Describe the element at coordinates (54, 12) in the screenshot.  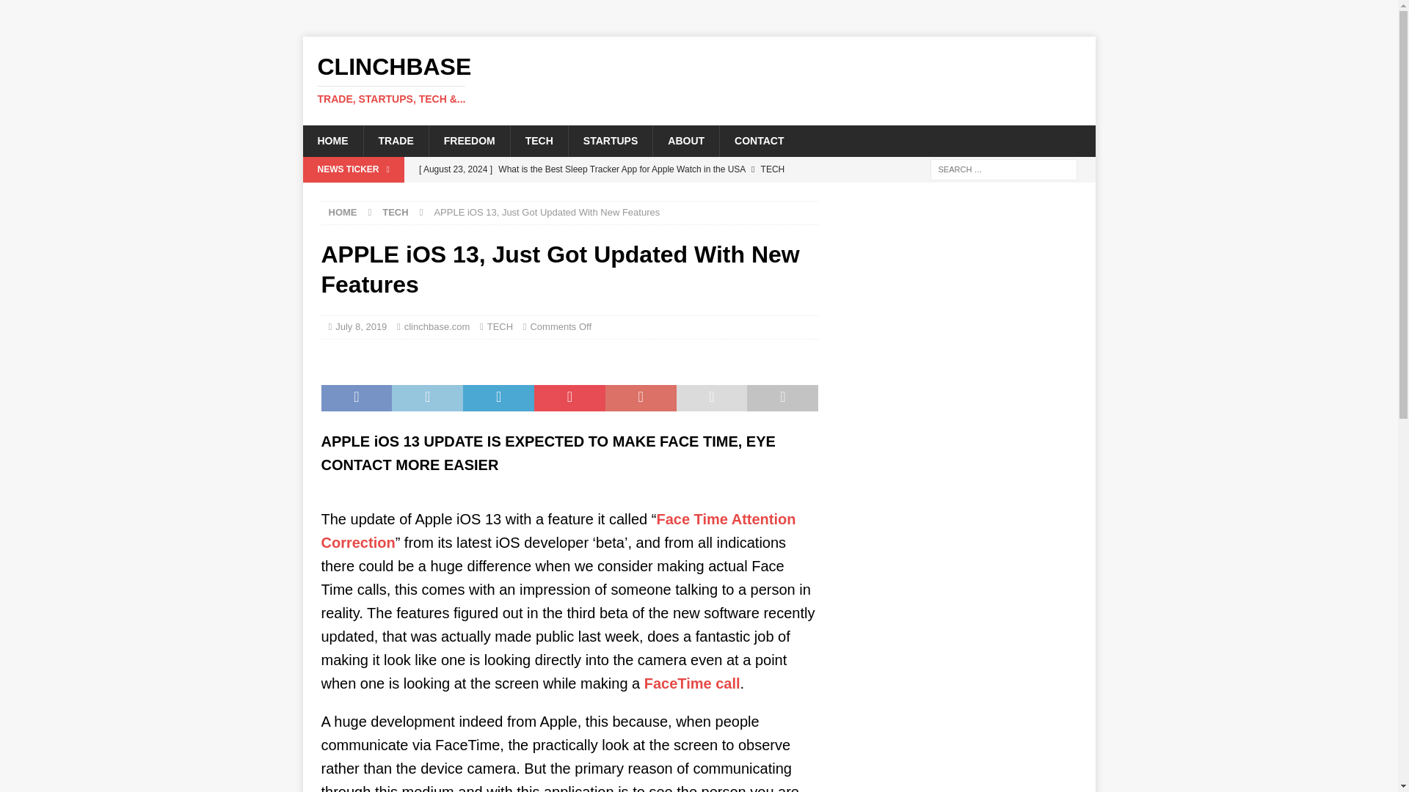
I see `Search` at that location.